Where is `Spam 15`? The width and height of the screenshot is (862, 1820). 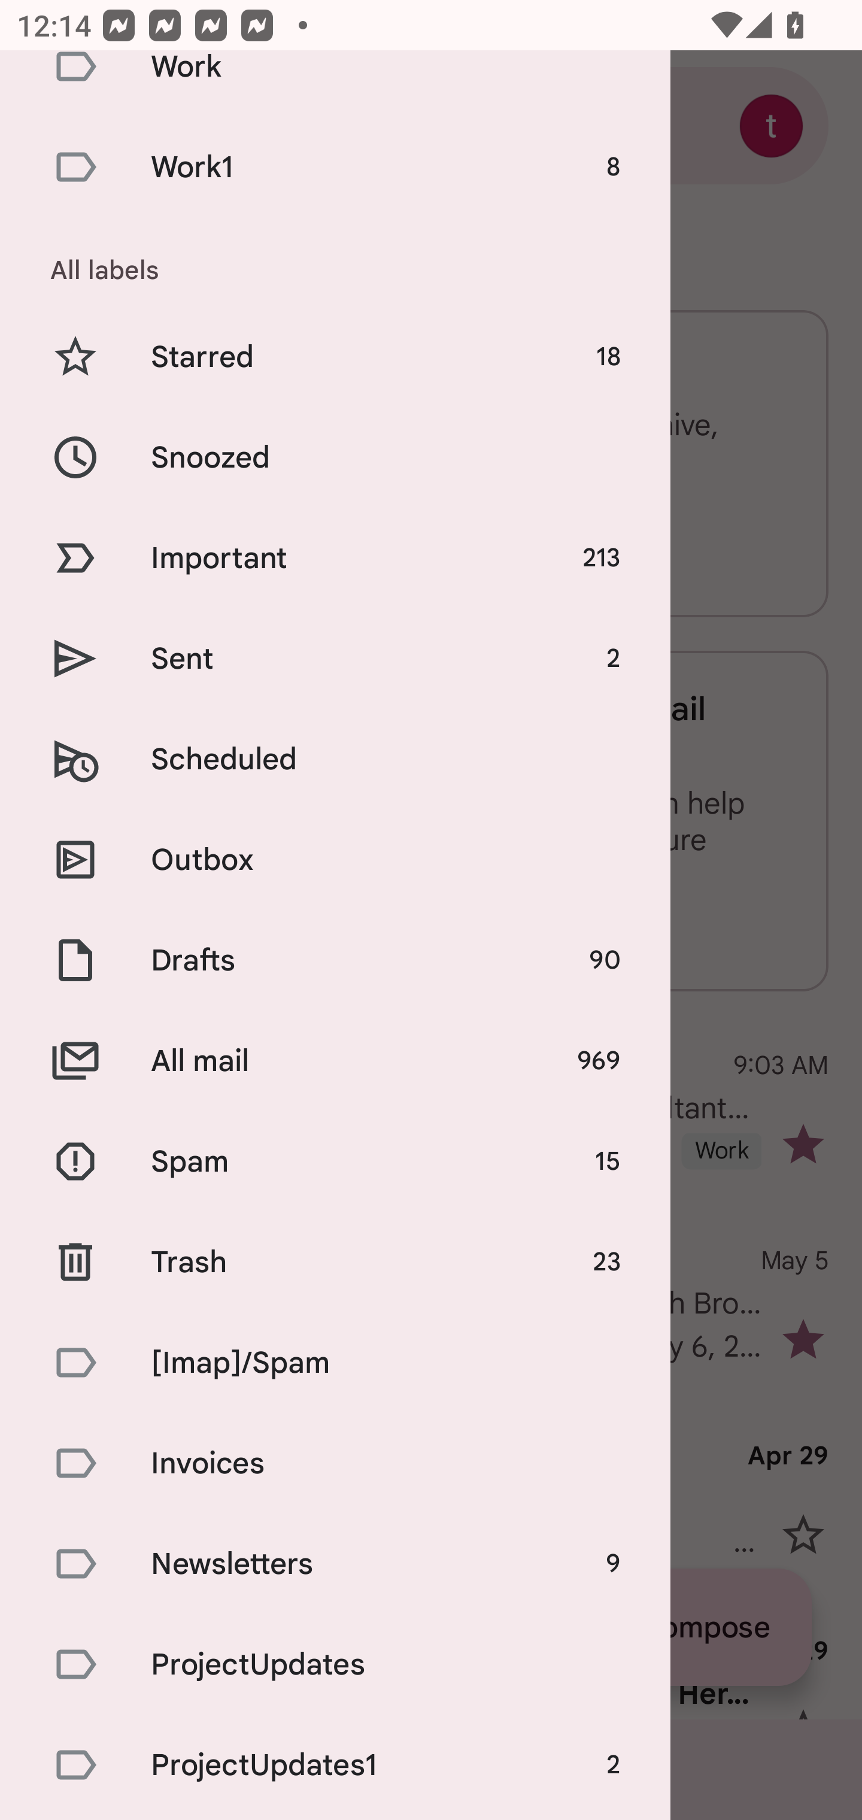
Spam 15 is located at coordinates (335, 1161).